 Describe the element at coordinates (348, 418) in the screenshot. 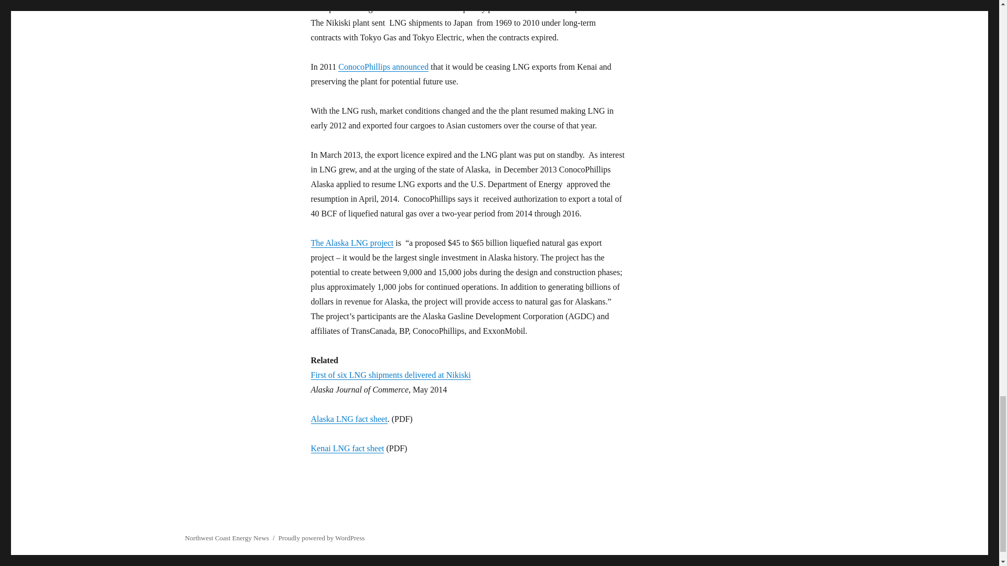

I see `Alaska LNG fact sheet` at that location.